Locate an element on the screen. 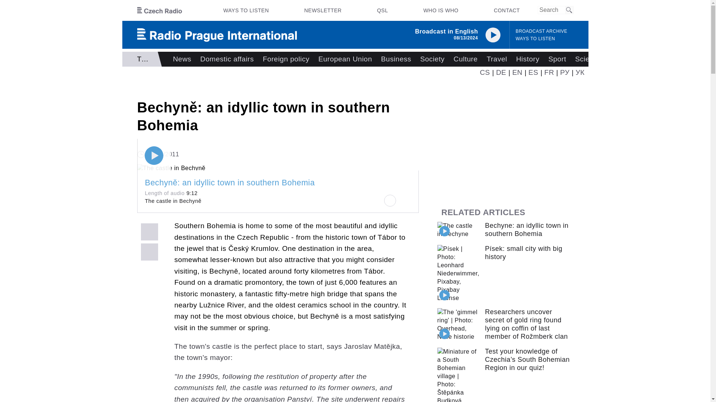 The image size is (716, 402). CS is located at coordinates (485, 72).